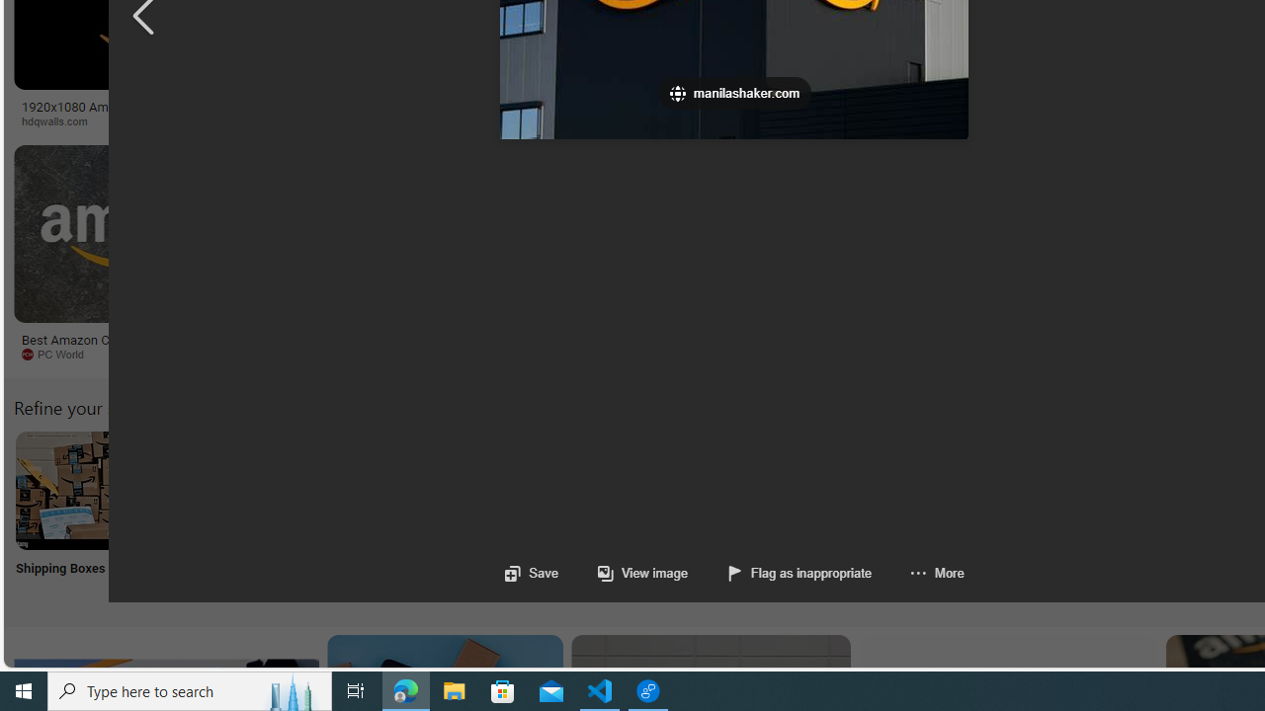 The image size is (1265, 711). I want to click on The Verge, so click(331, 354).